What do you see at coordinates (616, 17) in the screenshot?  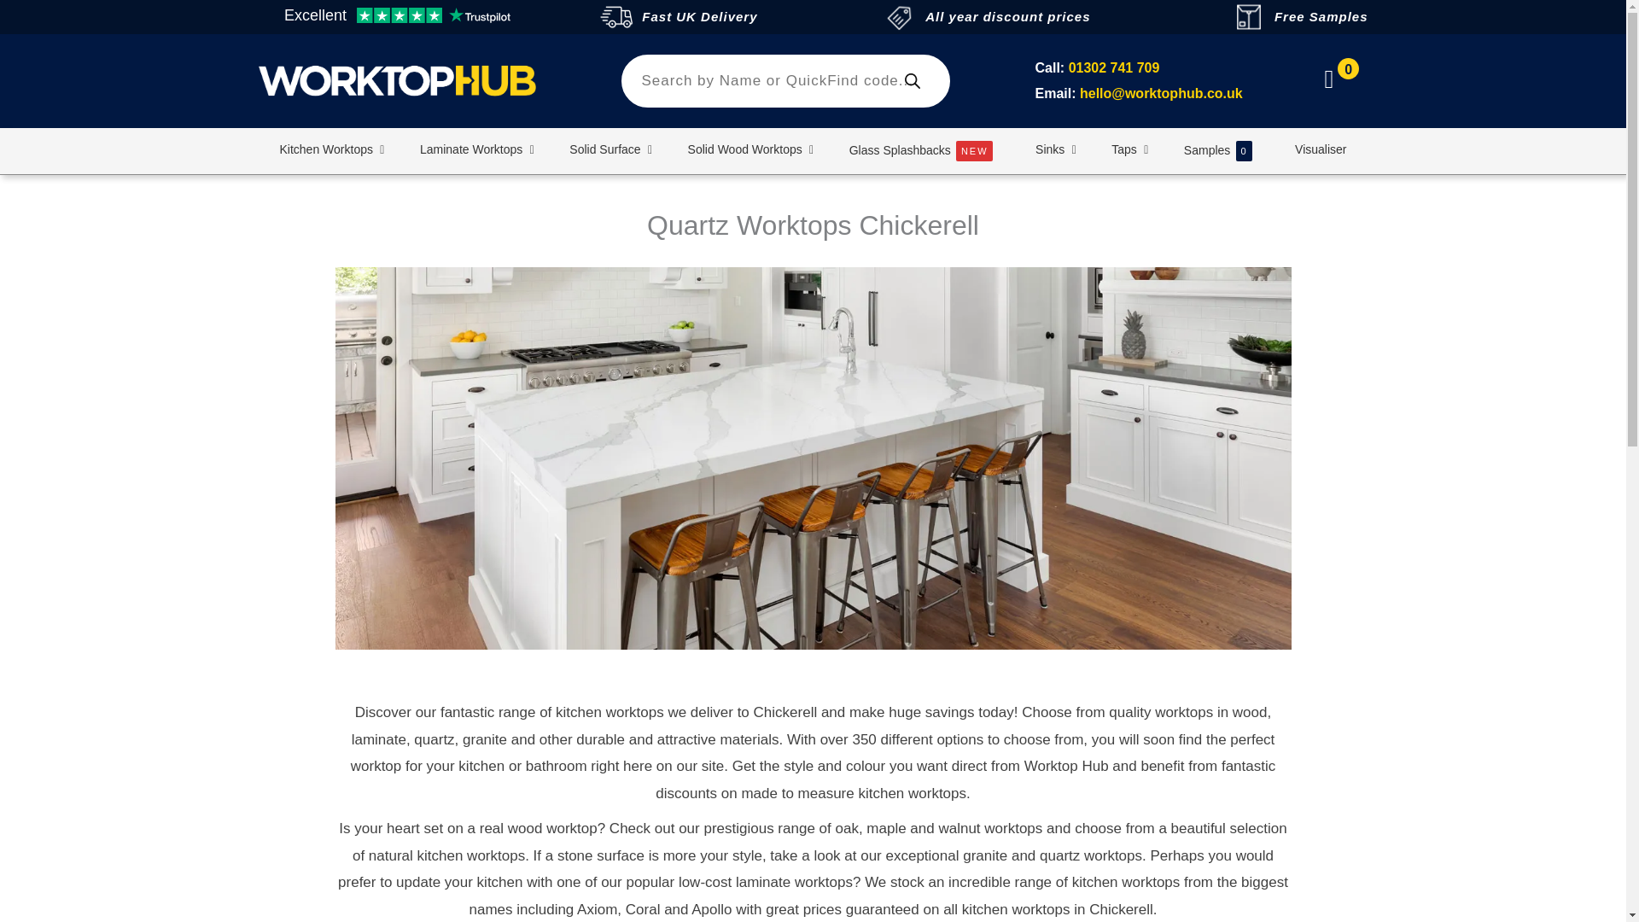 I see `delivery-icon` at bounding box center [616, 17].